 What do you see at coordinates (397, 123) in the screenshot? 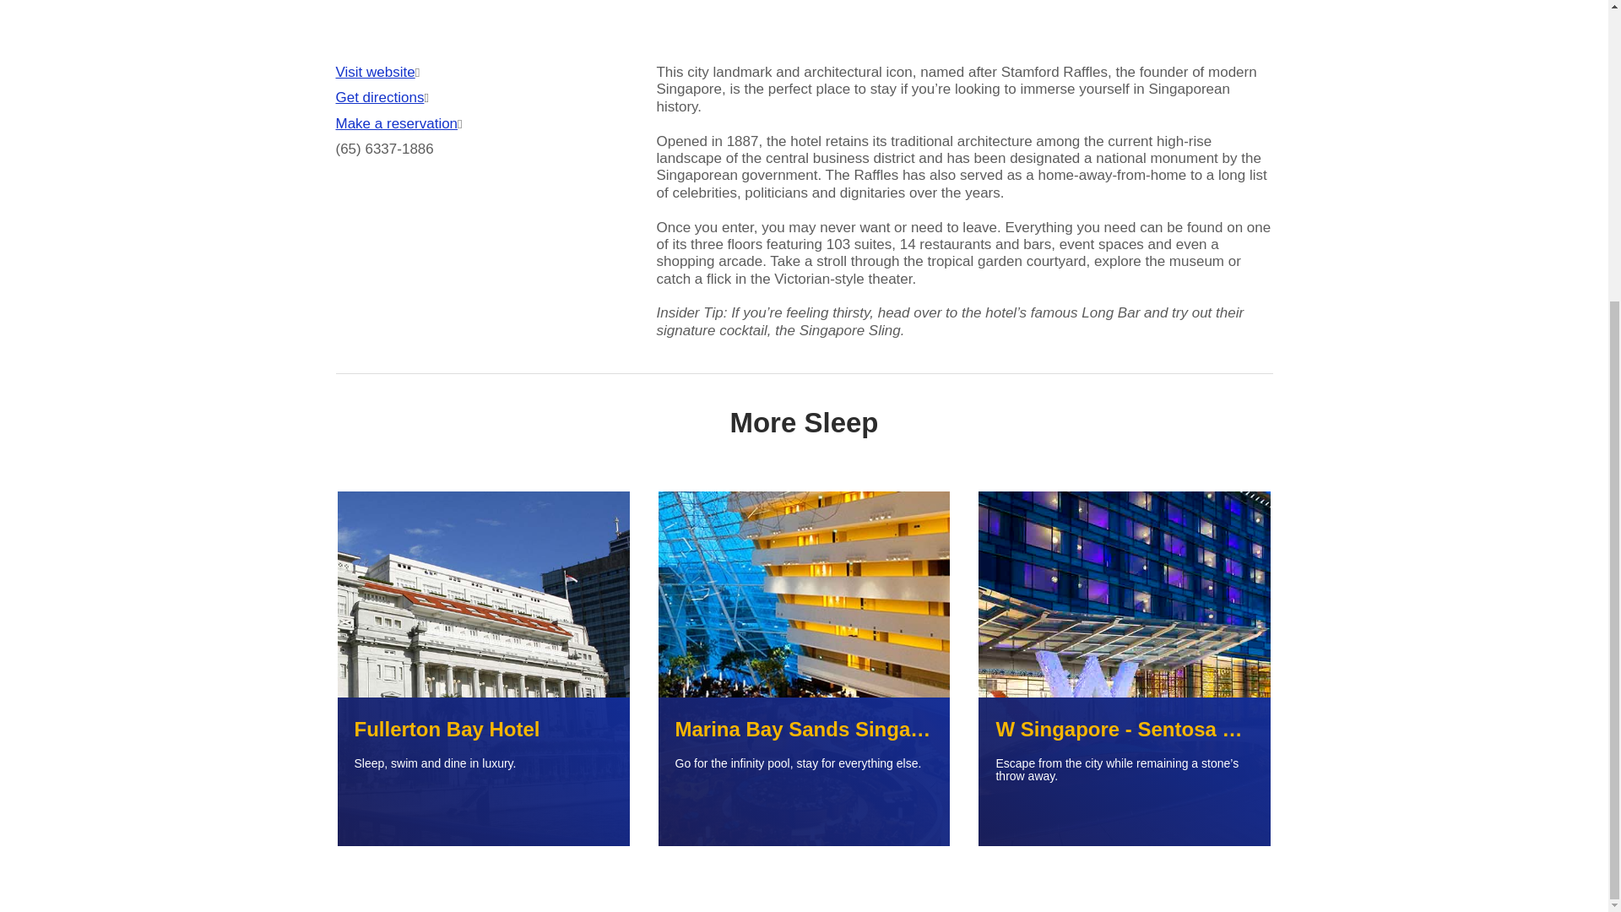
I see `Make a reservation` at bounding box center [397, 123].